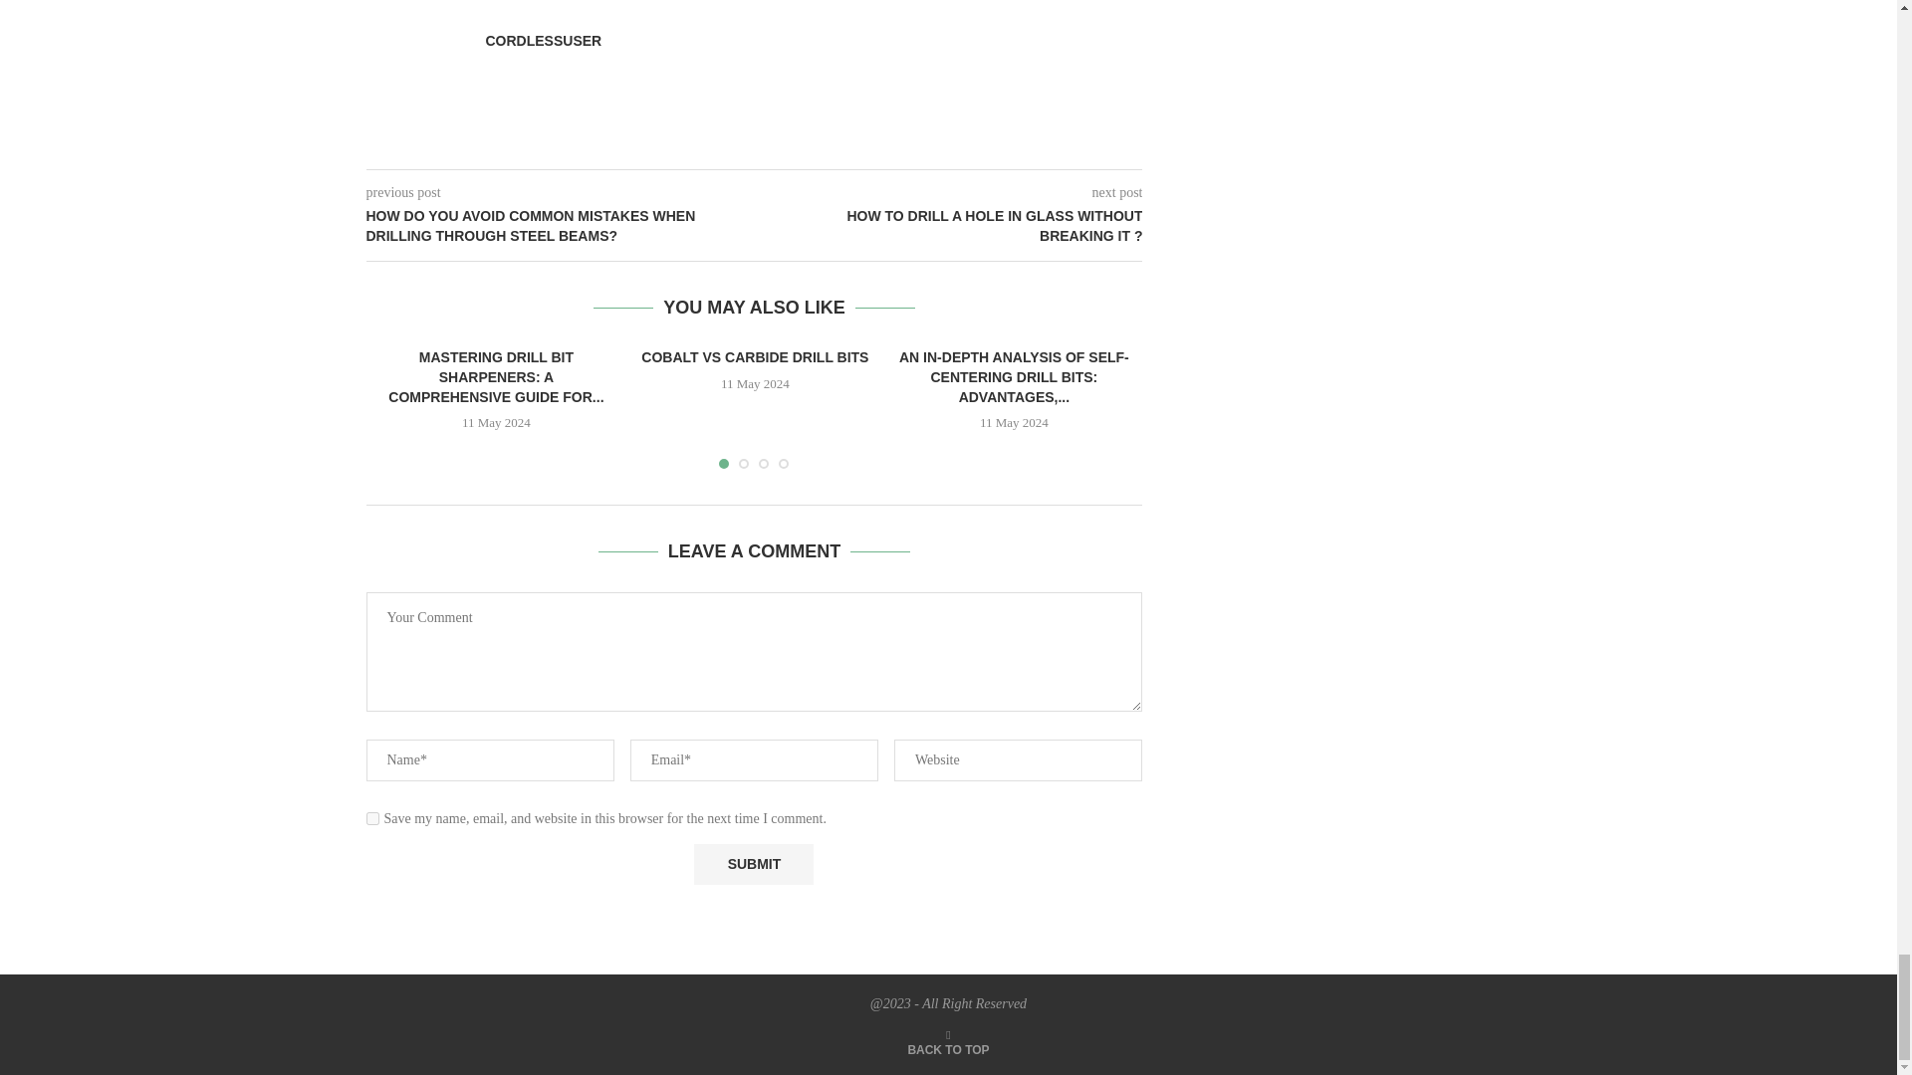 The image size is (1912, 1075). I want to click on MASTERING DRILL BIT SHARPENERS: A COMPREHENSIVE GUIDE FOR..., so click(496, 376).